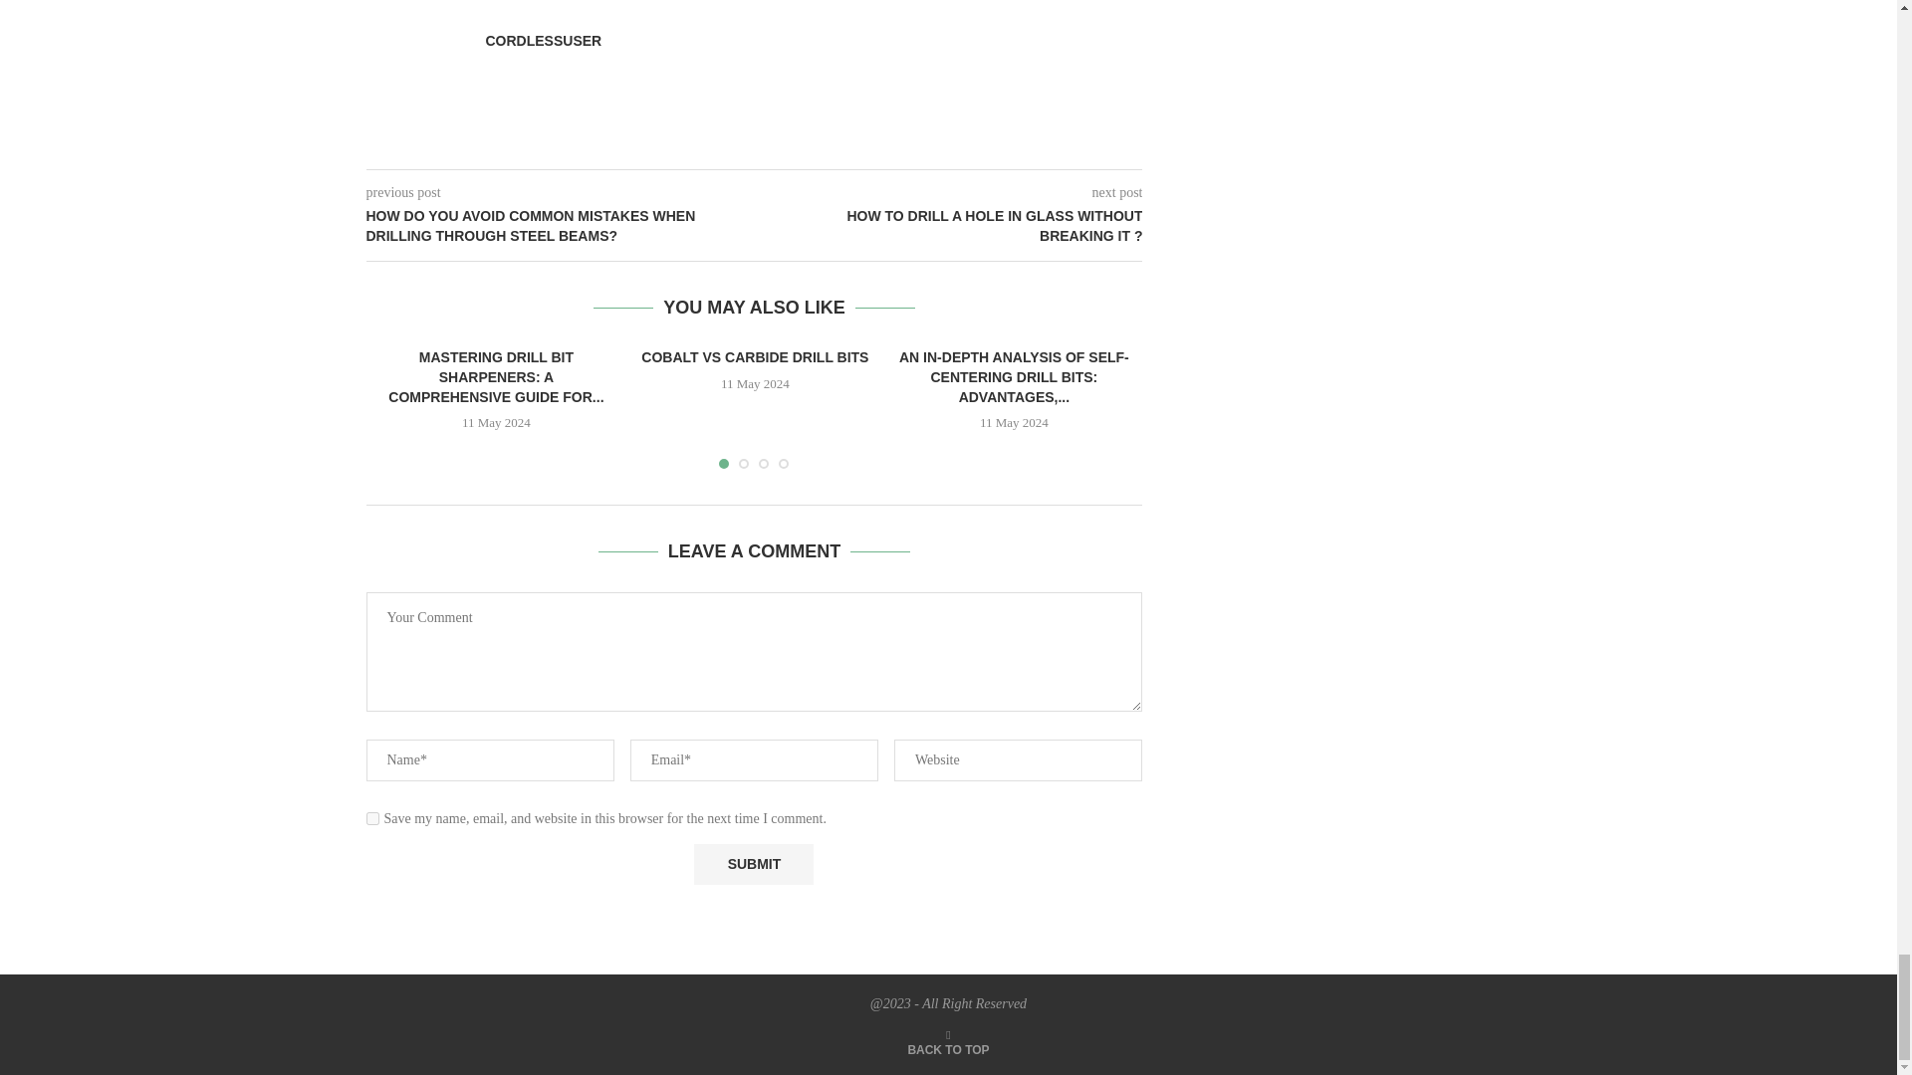 The image size is (1912, 1075). I want to click on MASTERING DRILL BIT SHARPENERS: A COMPREHENSIVE GUIDE FOR..., so click(496, 376).